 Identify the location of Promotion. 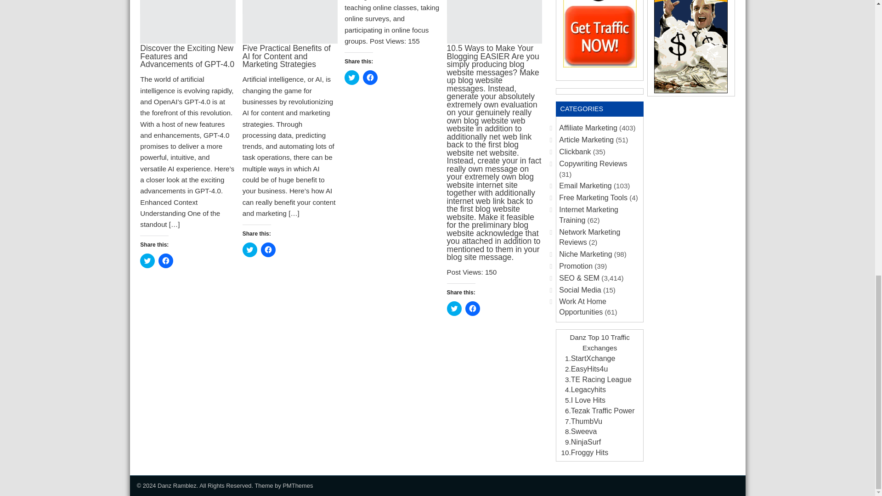
(576, 266).